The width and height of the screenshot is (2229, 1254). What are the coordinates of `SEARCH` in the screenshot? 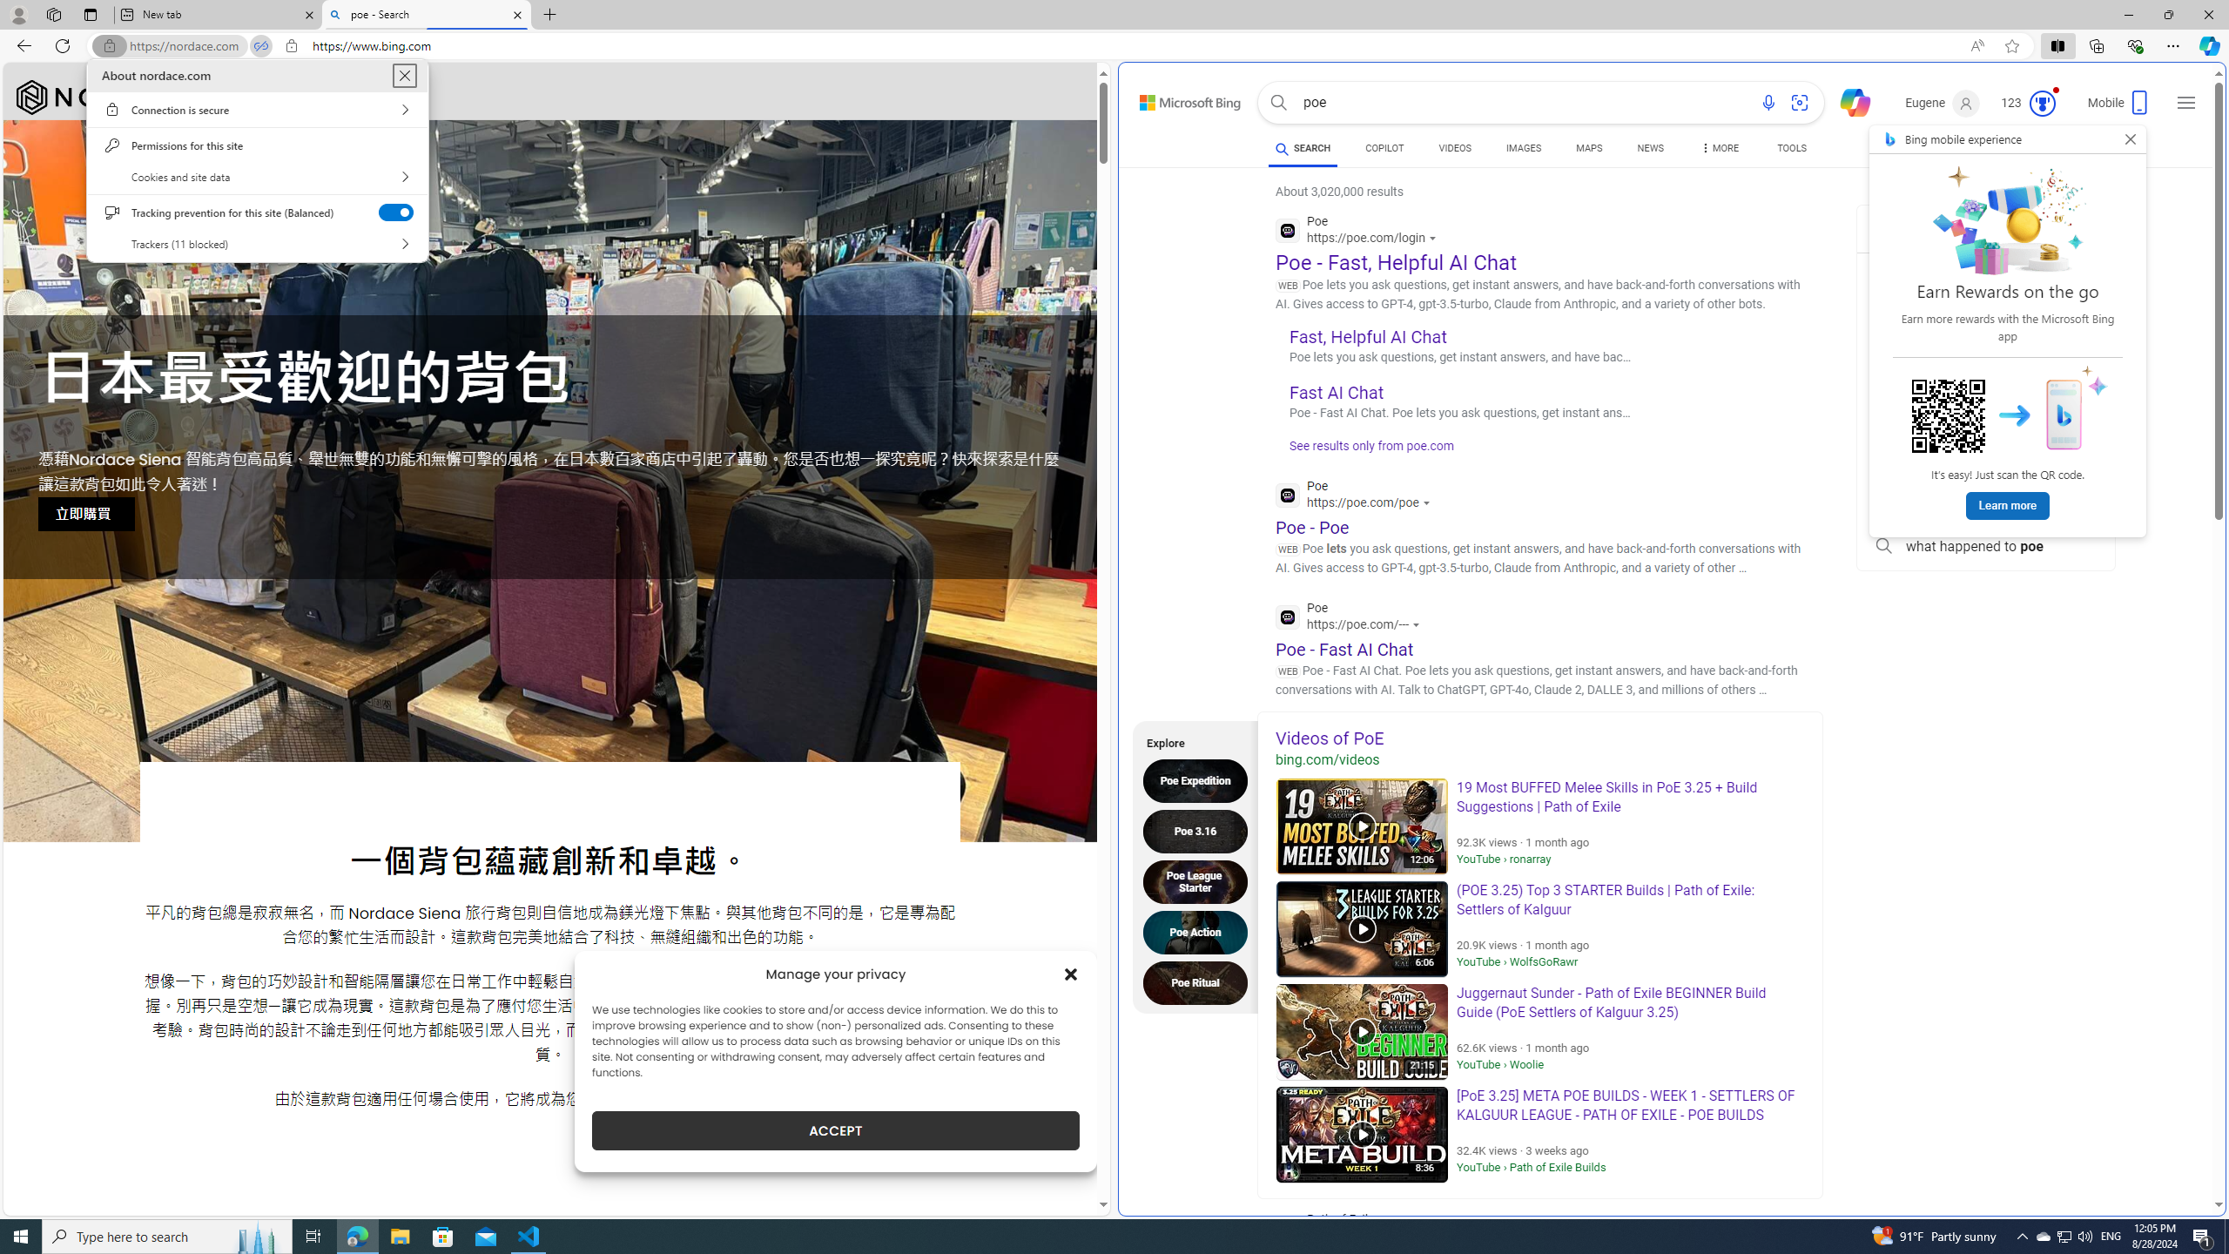 It's located at (1303, 148).